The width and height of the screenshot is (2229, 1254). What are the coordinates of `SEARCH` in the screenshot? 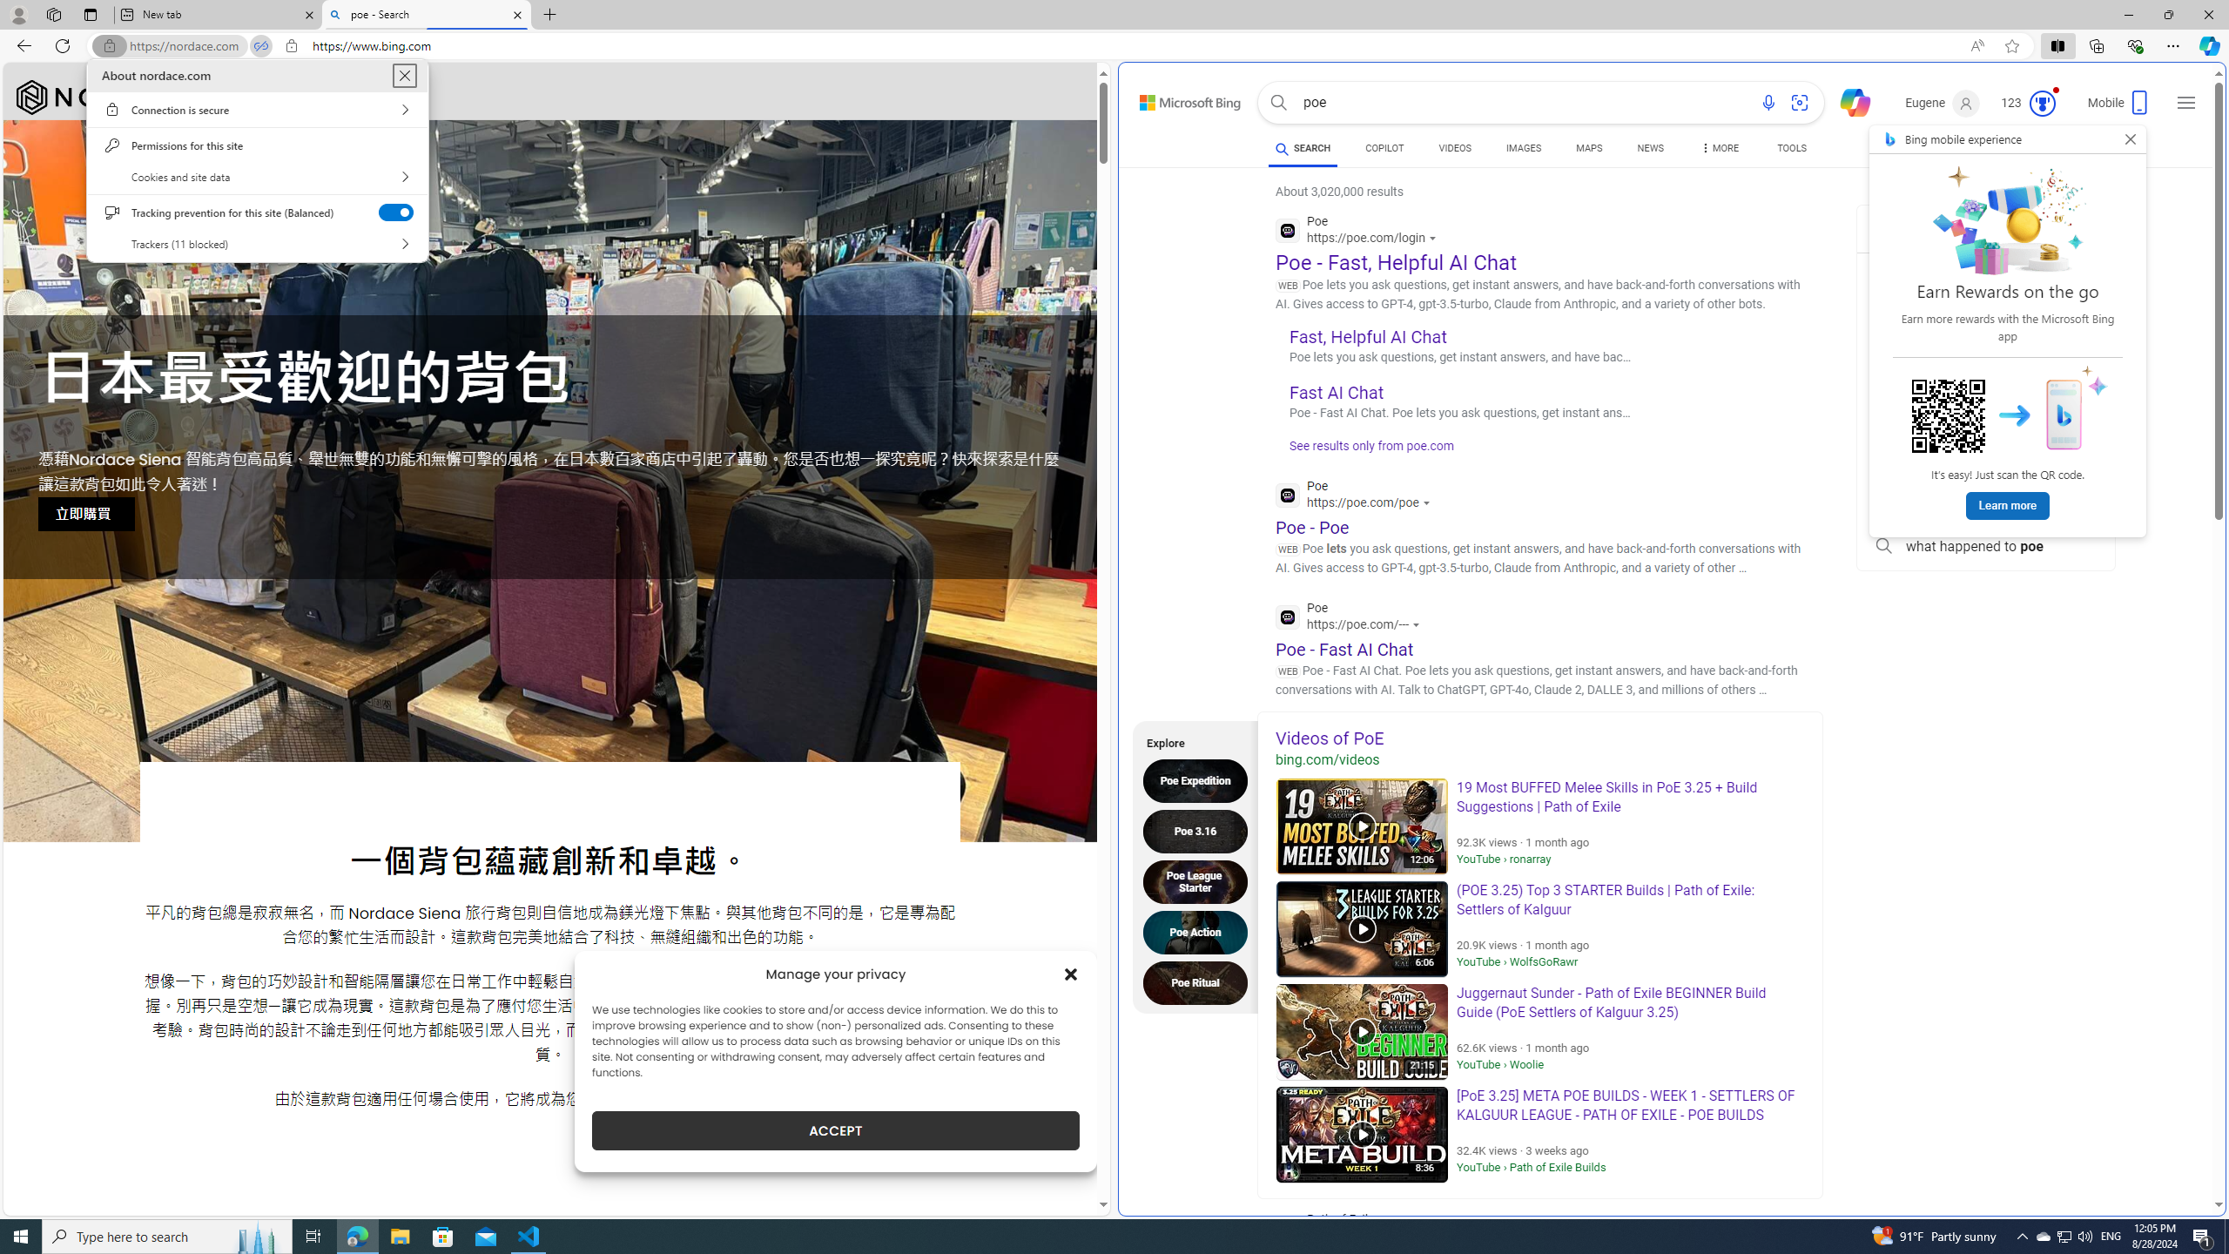 It's located at (1303, 148).